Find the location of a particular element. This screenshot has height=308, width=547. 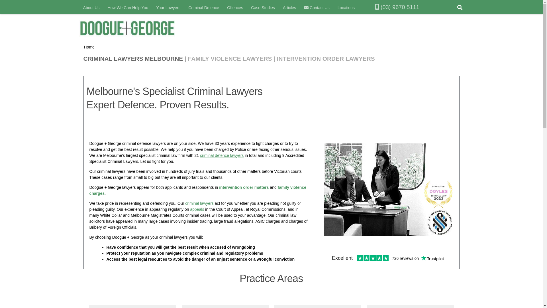

How We Can Help You is located at coordinates (128, 8).